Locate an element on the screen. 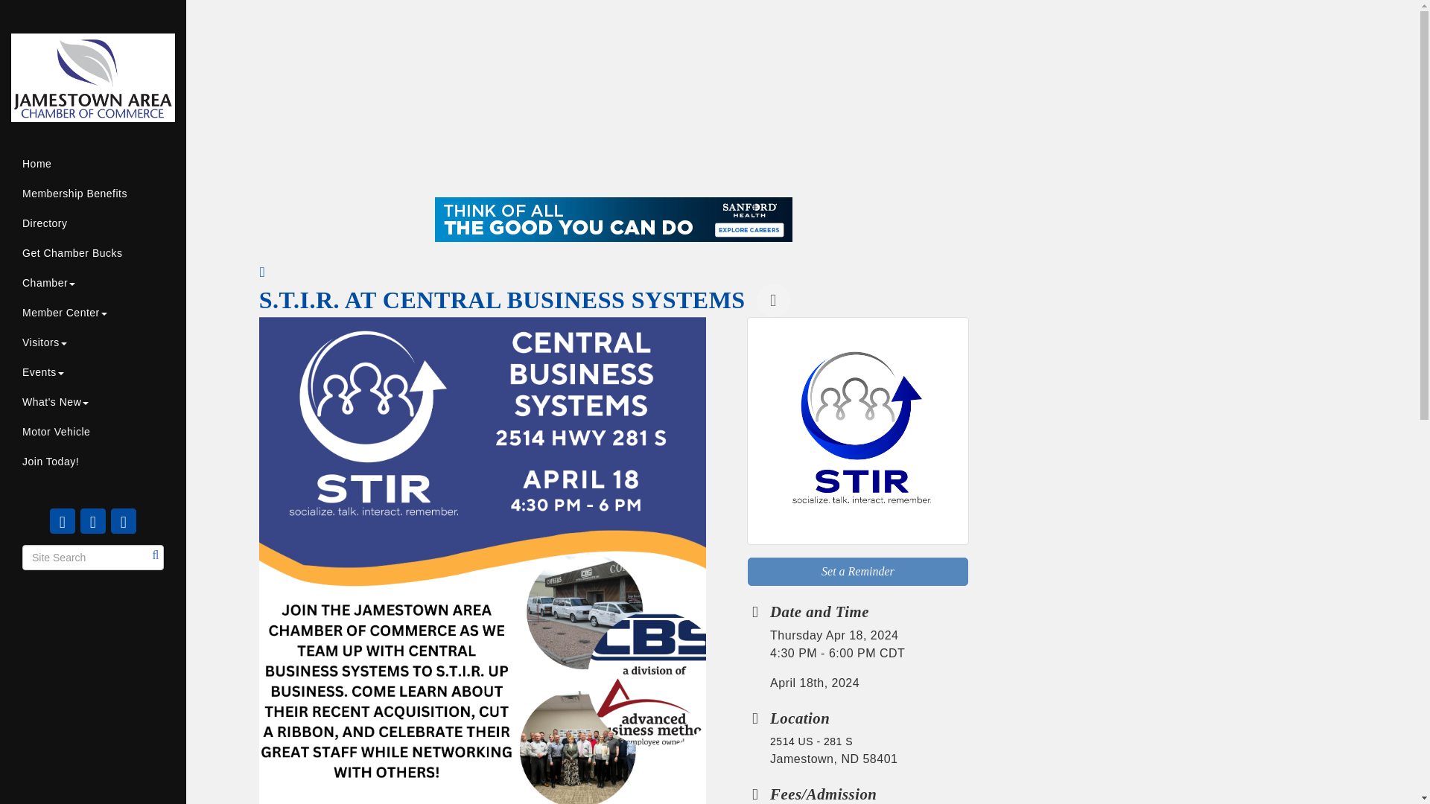 This screenshot has width=1430, height=804. Join Today! is located at coordinates (92, 462).